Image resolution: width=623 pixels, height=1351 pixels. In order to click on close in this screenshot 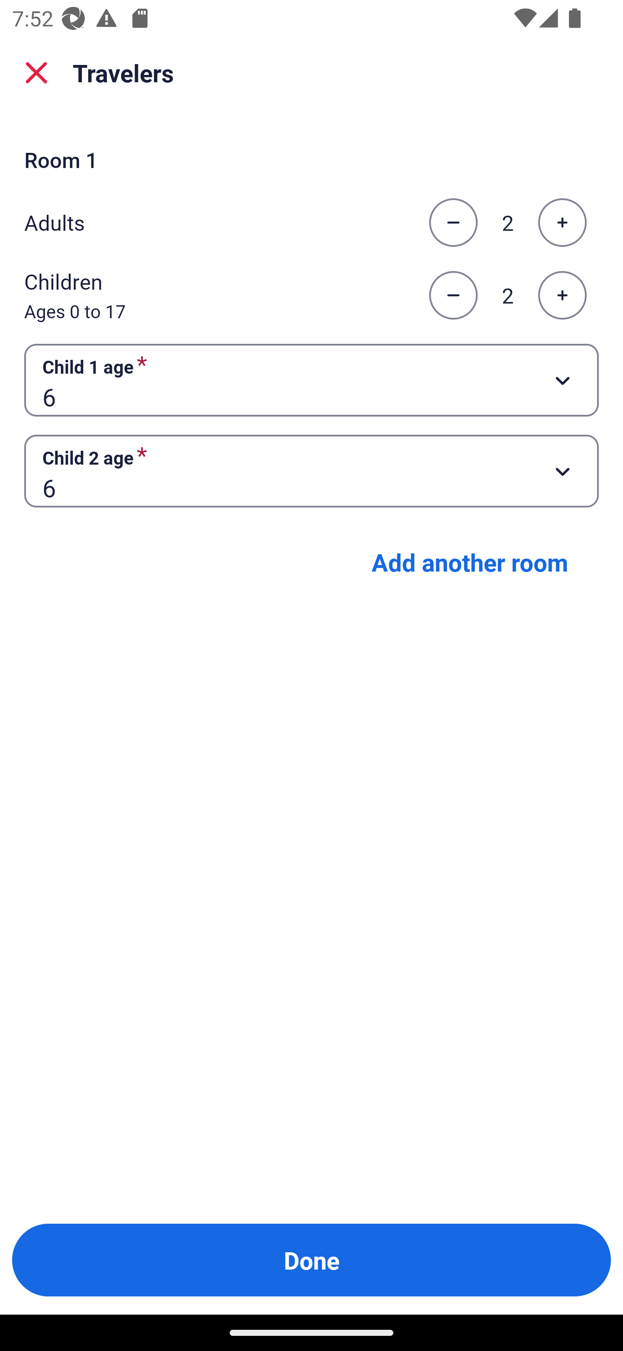, I will do `click(36, 73)`.